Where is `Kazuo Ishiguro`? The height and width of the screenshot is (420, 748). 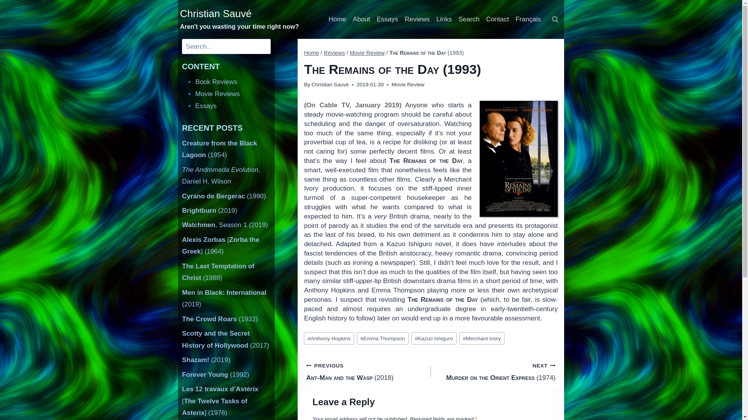
Kazuo Ishiguro is located at coordinates (434, 338).